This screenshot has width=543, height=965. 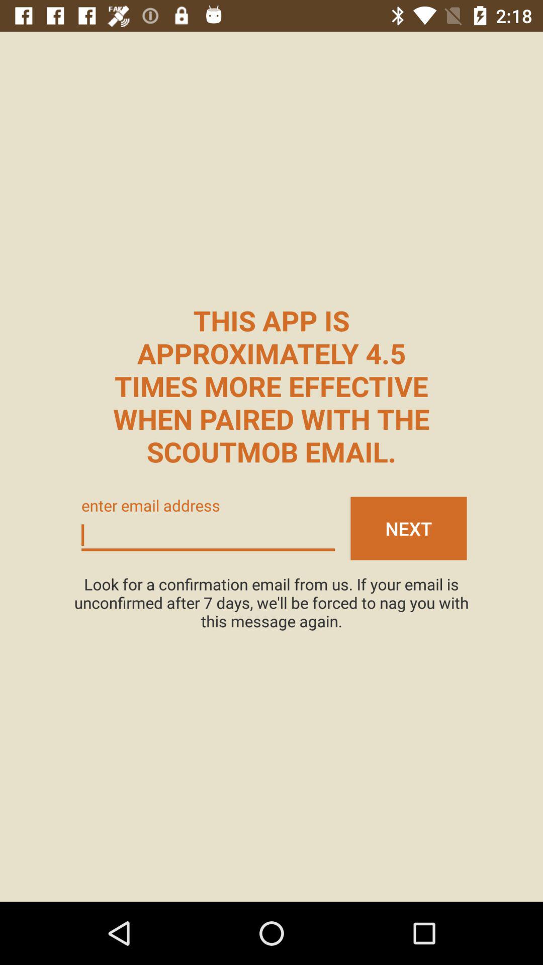 I want to click on enter email address, so click(x=208, y=536).